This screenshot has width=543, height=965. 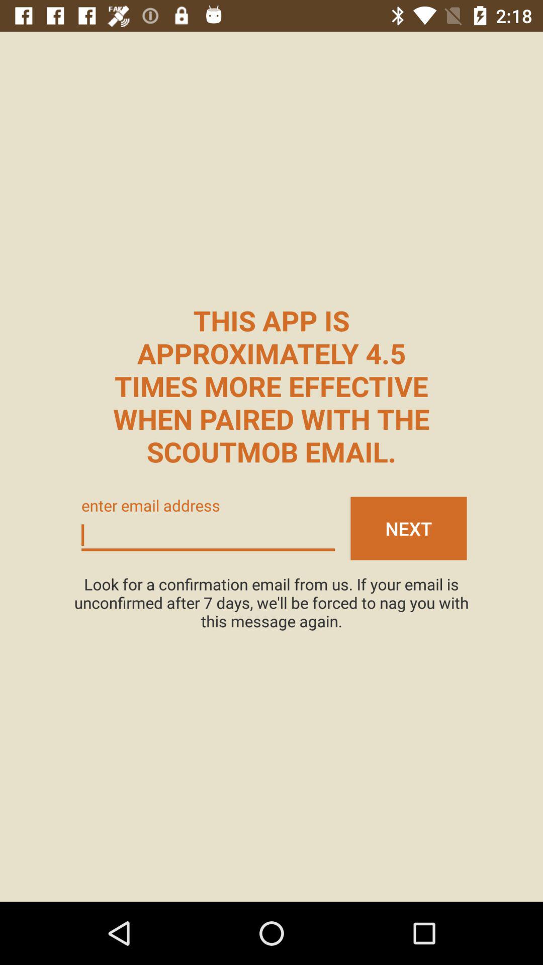 I want to click on enter email address, so click(x=208, y=536).